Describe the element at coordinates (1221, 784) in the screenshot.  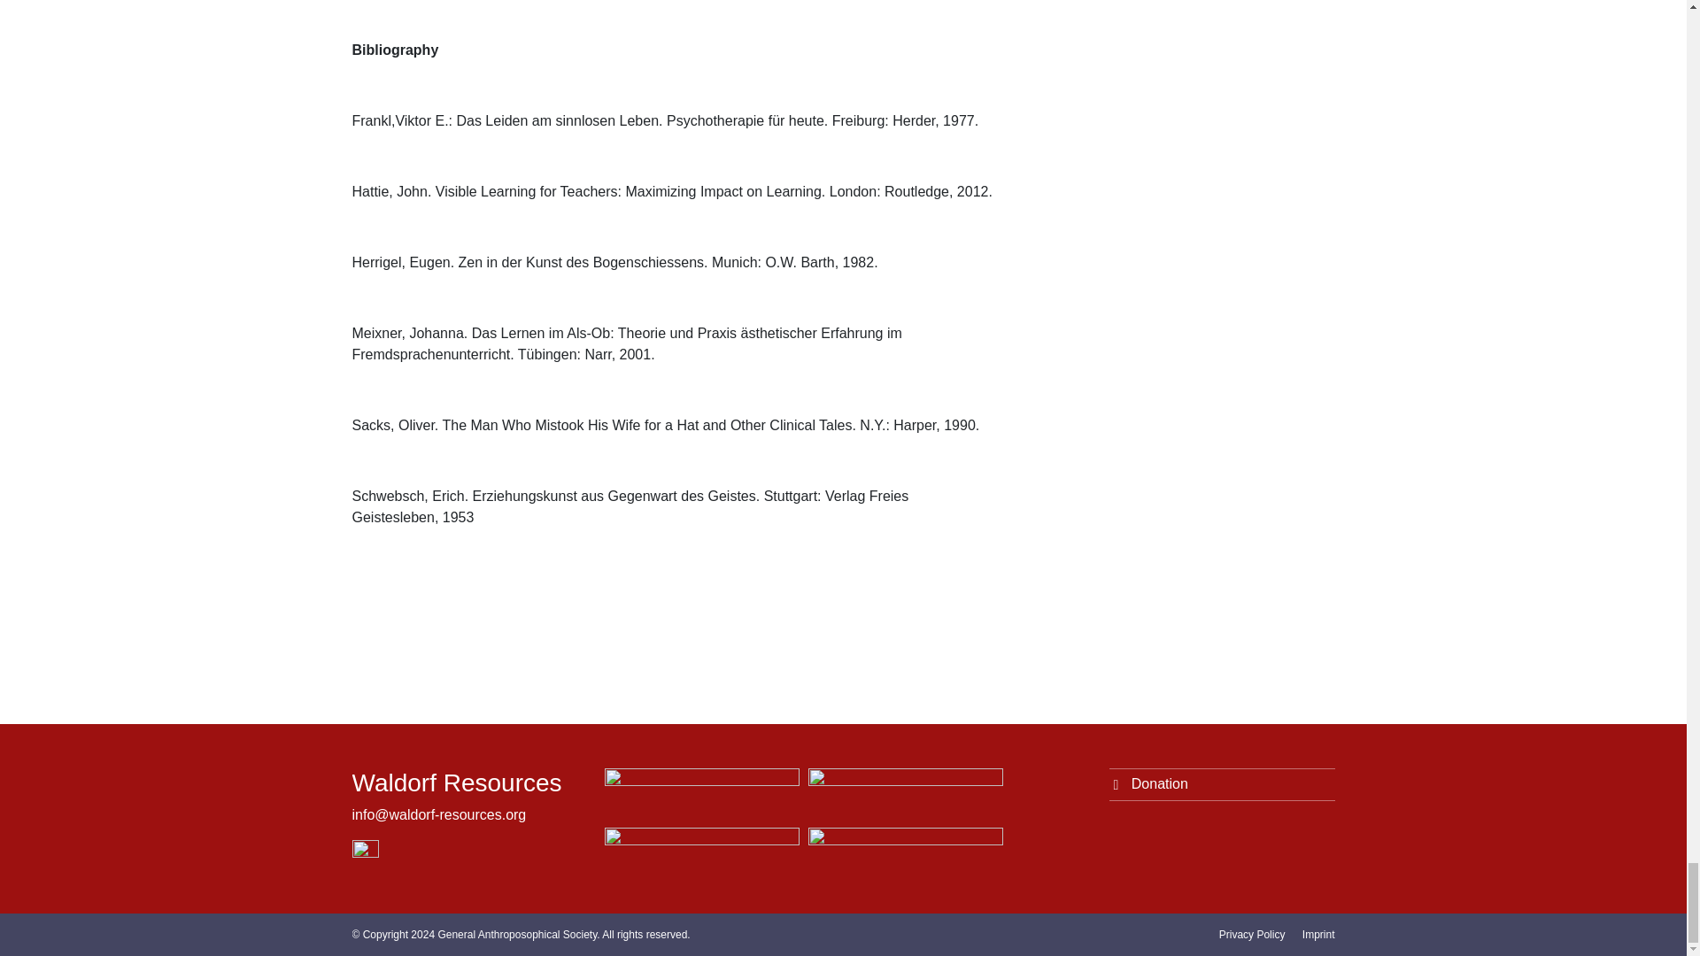
I see `Donation` at that location.